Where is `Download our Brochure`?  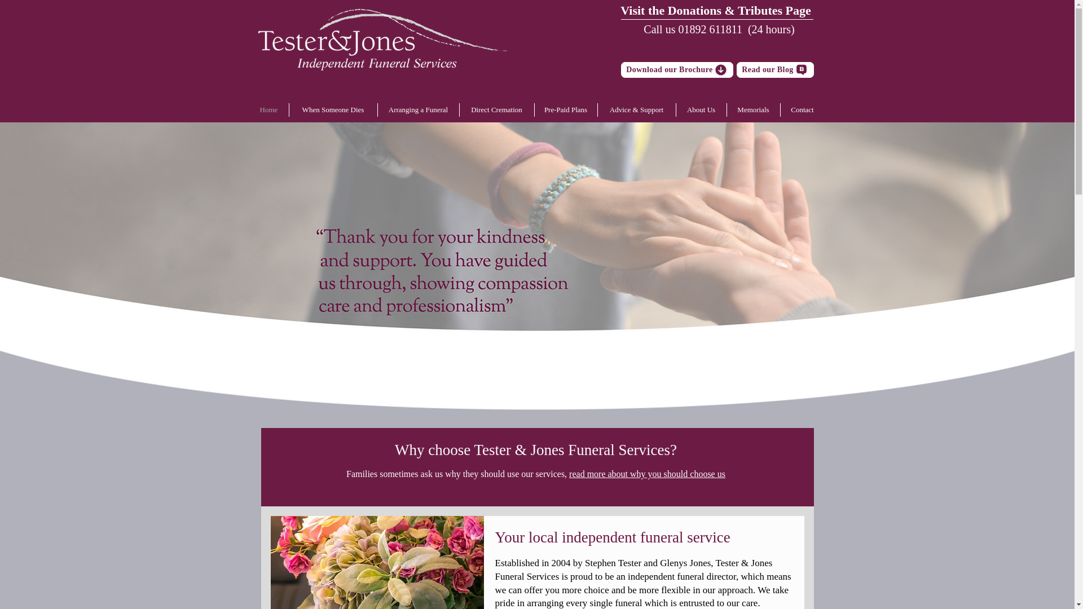
Download our Brochure is located at coordinates (677, 70).